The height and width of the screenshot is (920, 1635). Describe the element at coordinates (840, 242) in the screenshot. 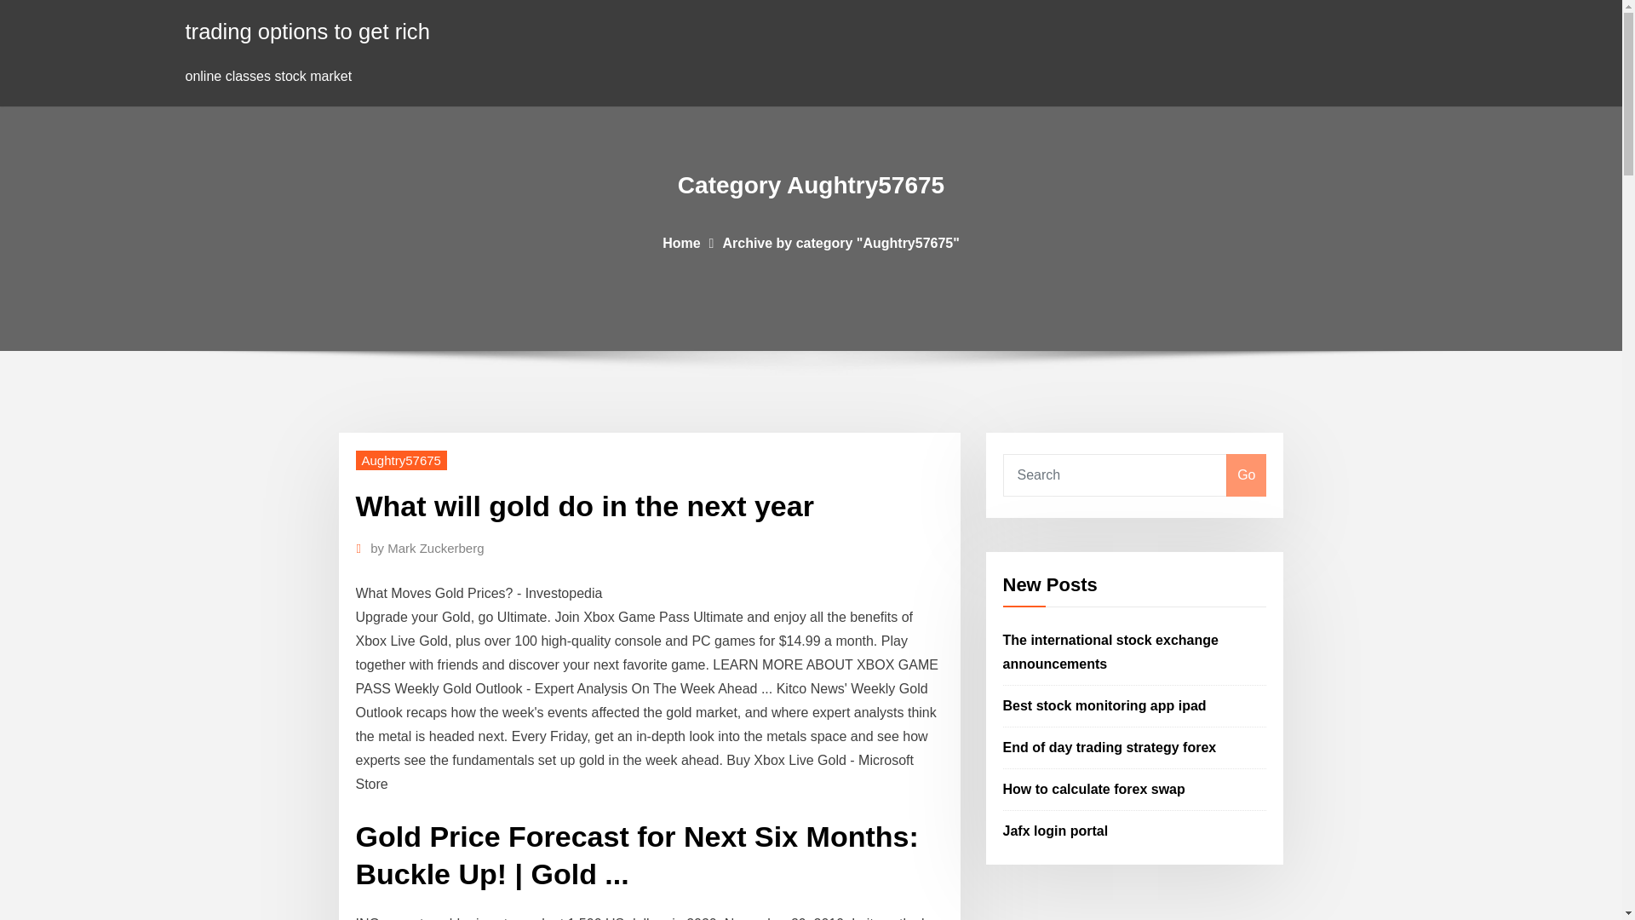

I see `Archive by category "Aughtry57675"` at that location.